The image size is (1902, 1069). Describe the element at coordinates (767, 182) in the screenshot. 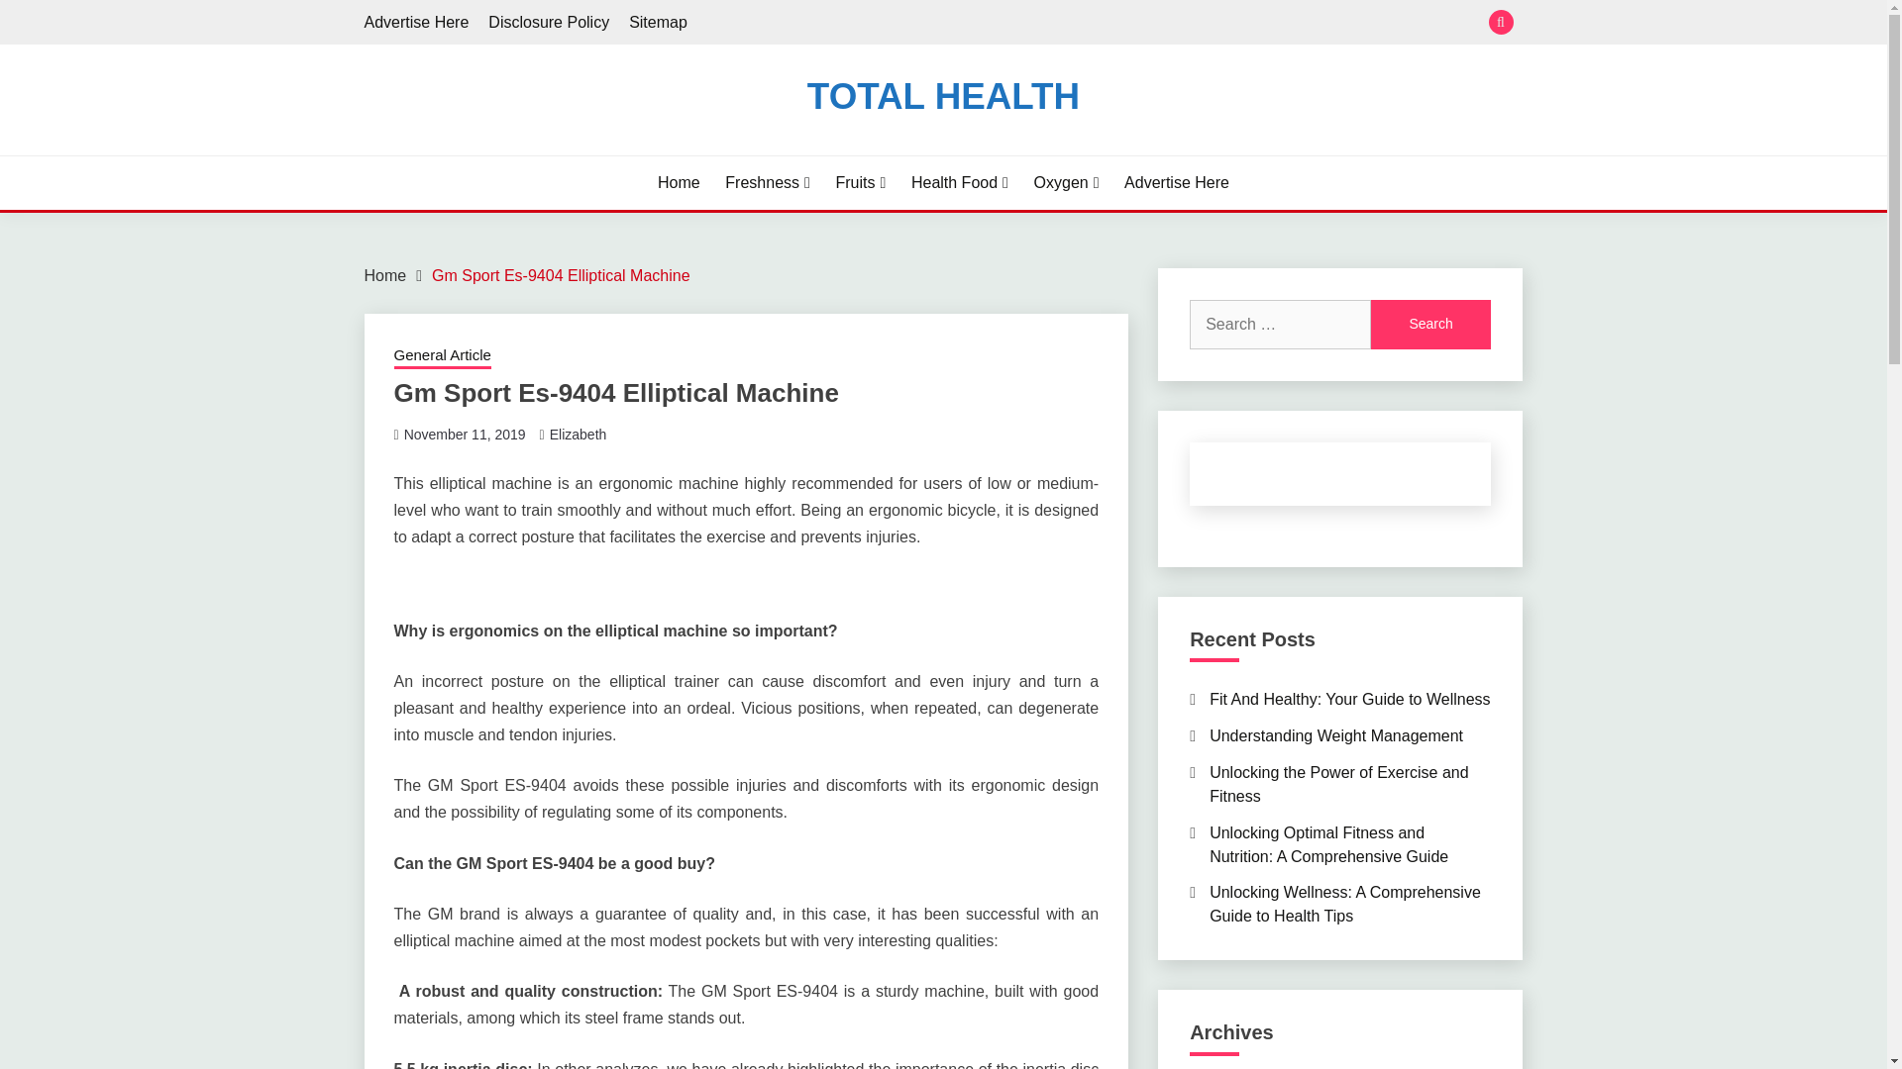

I see `Freshness` at that location.